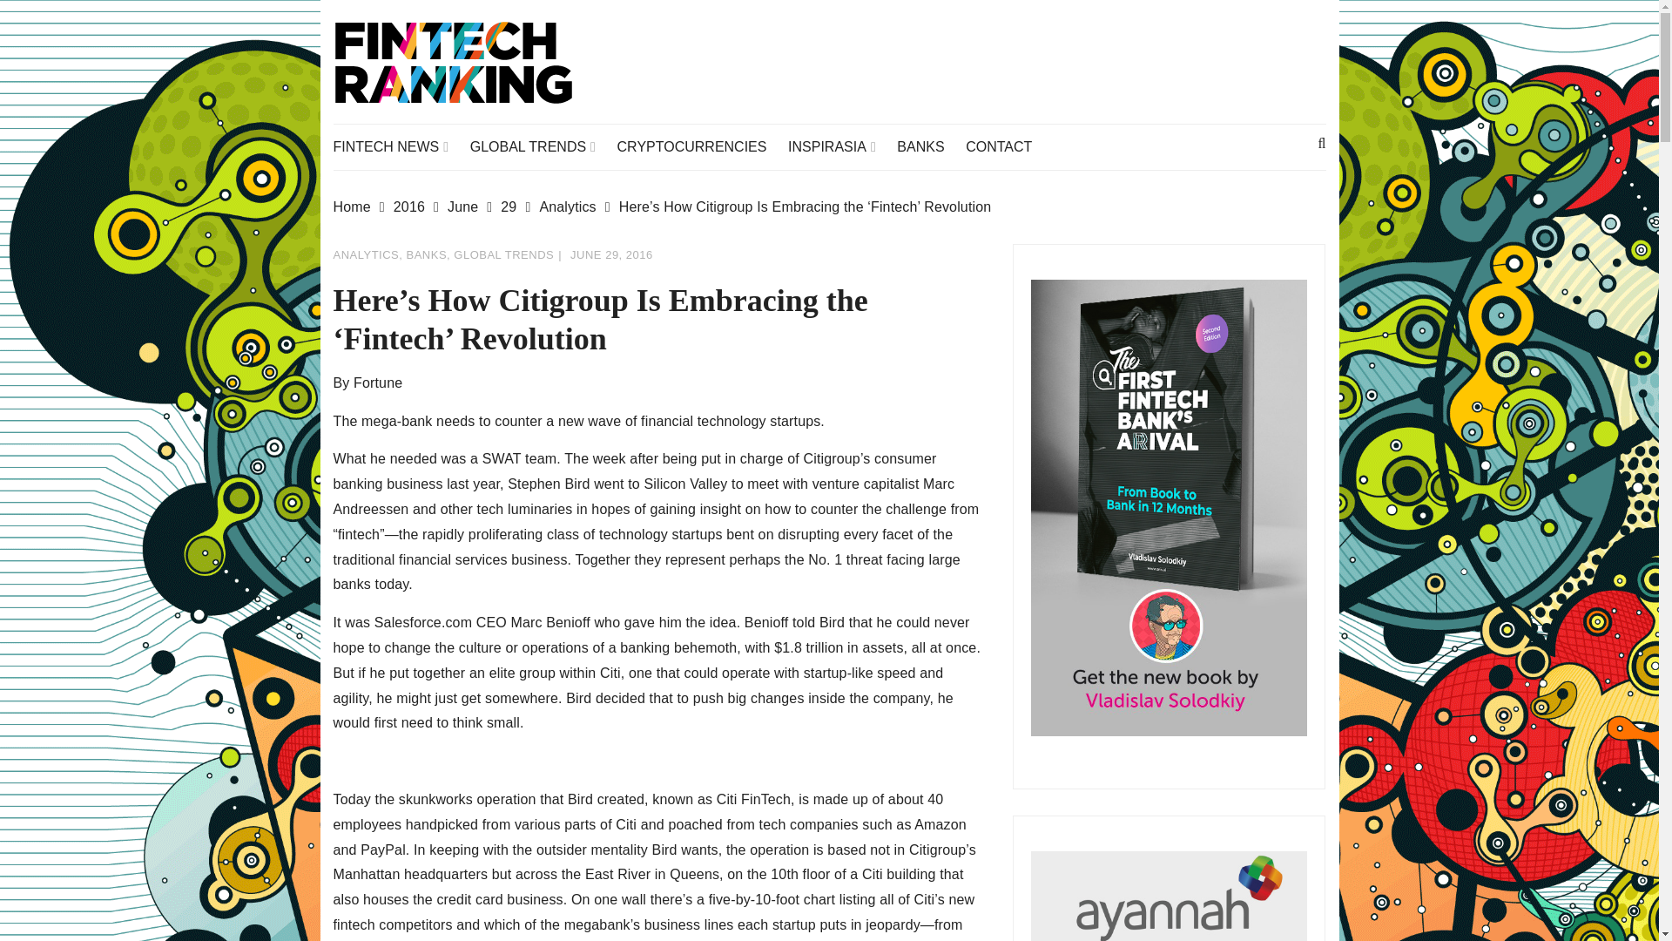 The height and width of the screenshot is (941, 1672). What do you see at coordinates (700, 146) in the screenshot?
I see `CRYPTOCURRENCIES` at bounding box center [700, 146].